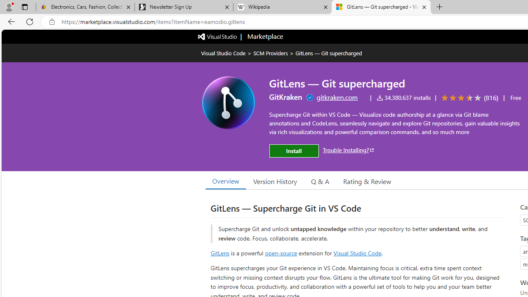  What do you see at coordinates (294, 151) in the screenshot?
I see `Install` at bounding box center [294, 151].